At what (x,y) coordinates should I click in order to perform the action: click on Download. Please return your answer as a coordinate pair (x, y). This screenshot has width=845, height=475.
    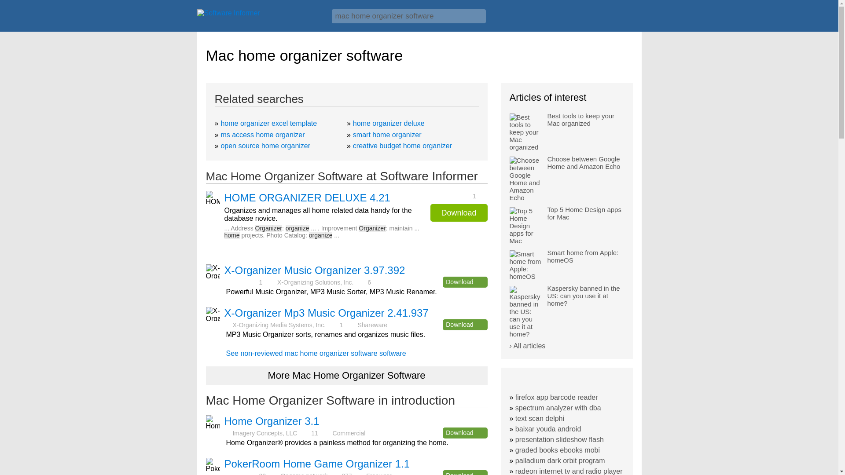
    Looking at the image, I should click on (465, 325).